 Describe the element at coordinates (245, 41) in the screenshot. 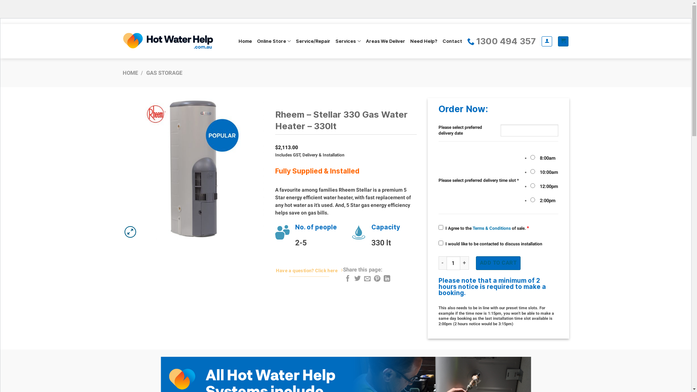

I see `Home` at that location.